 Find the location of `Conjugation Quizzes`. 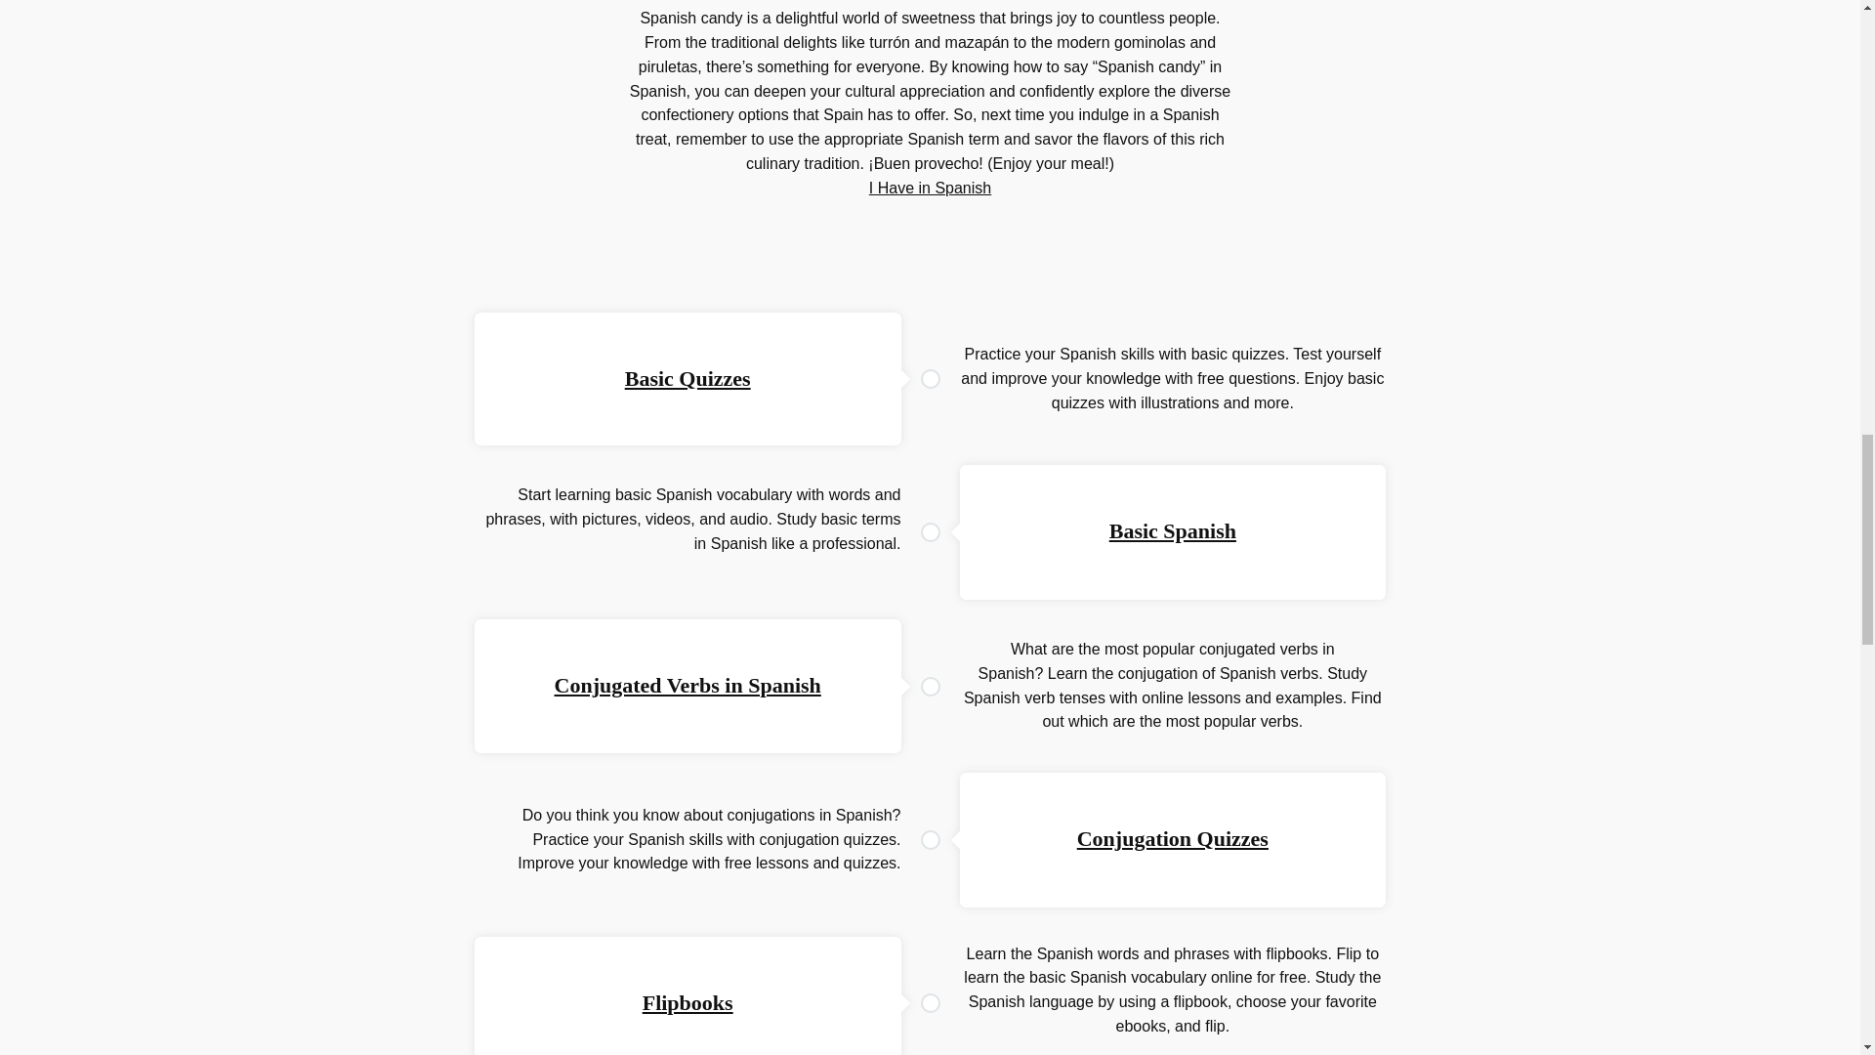

Conjugation Quizzes is located at coordinates (1172, 838).